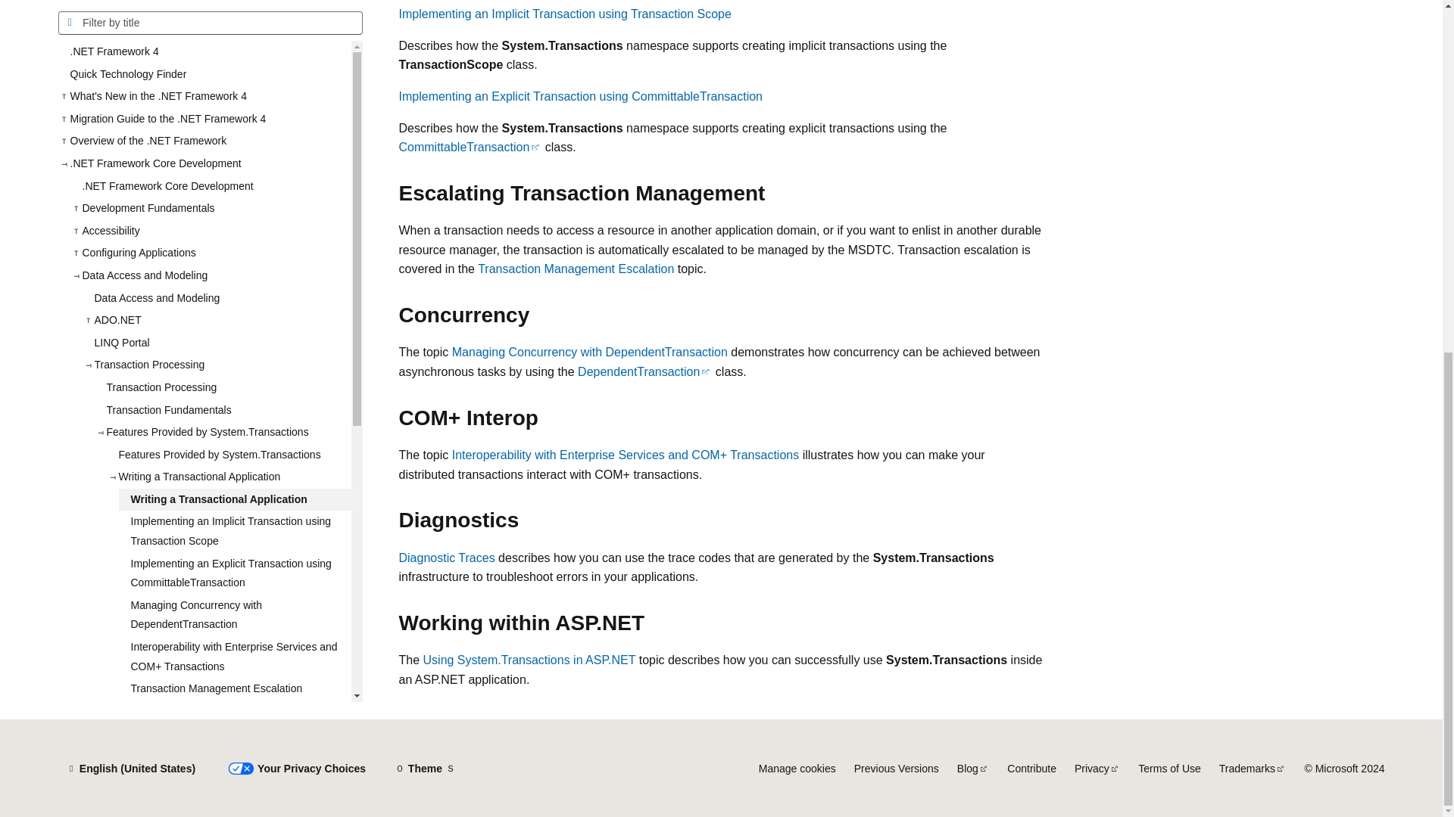  What do you see at coordinates (233, 30) in the screenshot?
I see `Writing a Transactional Application` at bounding box center [233, 30].